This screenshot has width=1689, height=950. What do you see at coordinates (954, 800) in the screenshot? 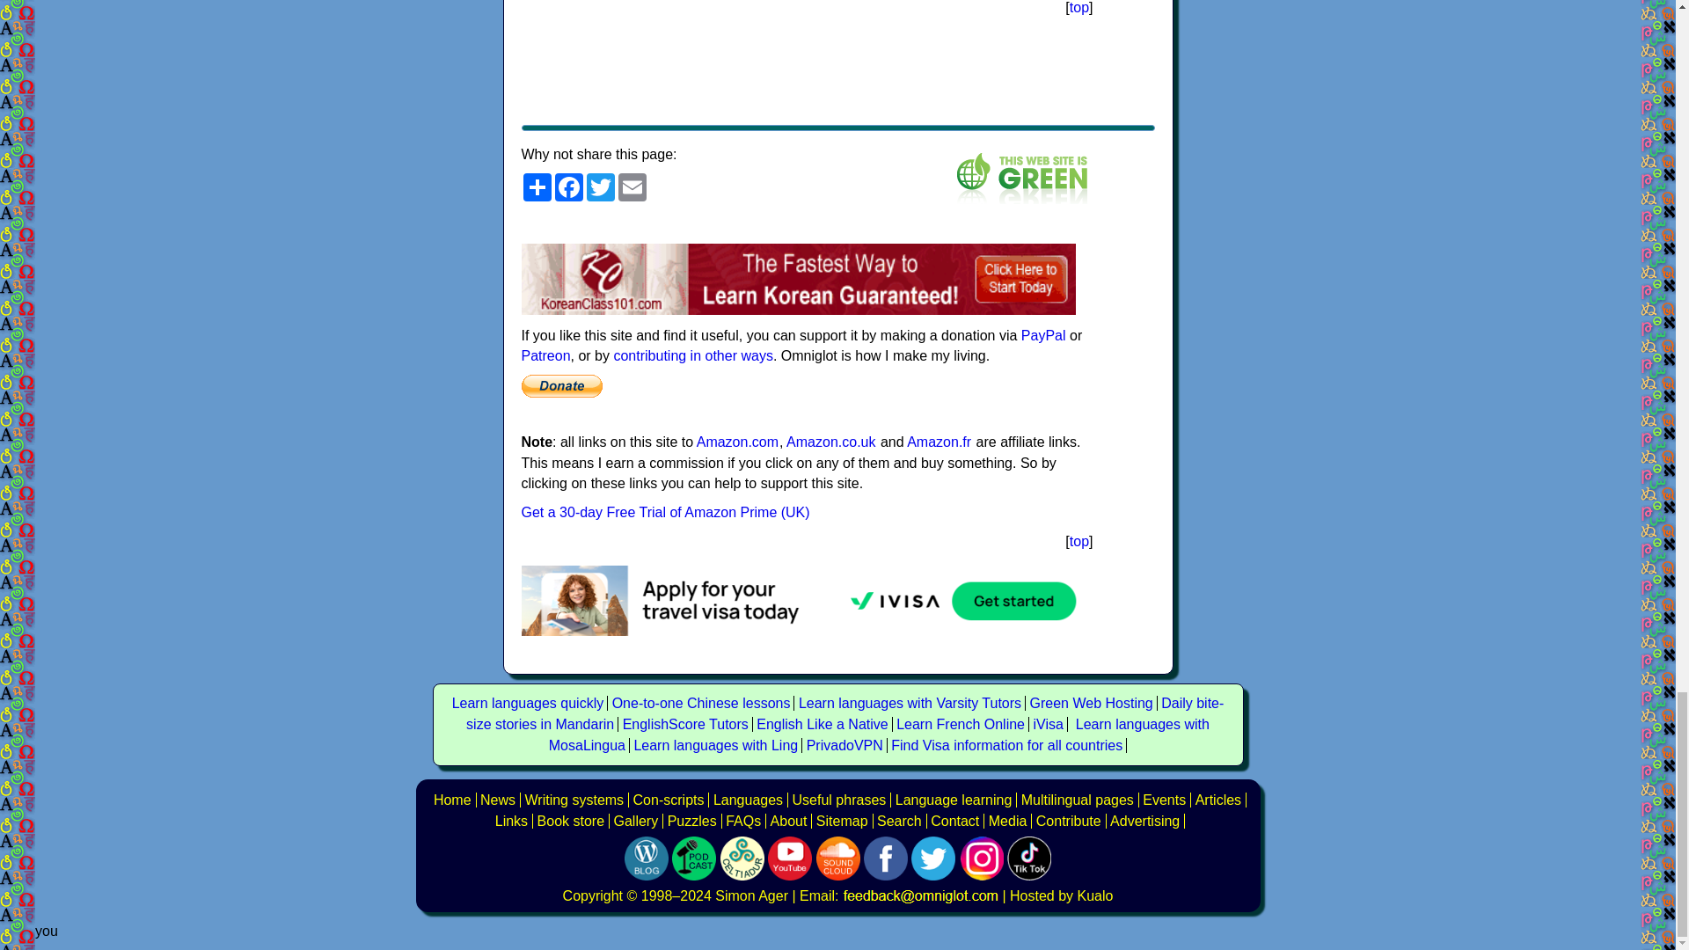
I see `Advice on learning languages` at bounding box center [954, 800].